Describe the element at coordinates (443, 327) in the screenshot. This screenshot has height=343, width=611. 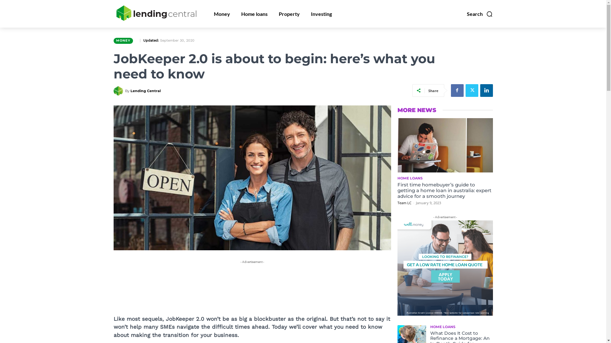
I see `HOME LOANS` at that location.